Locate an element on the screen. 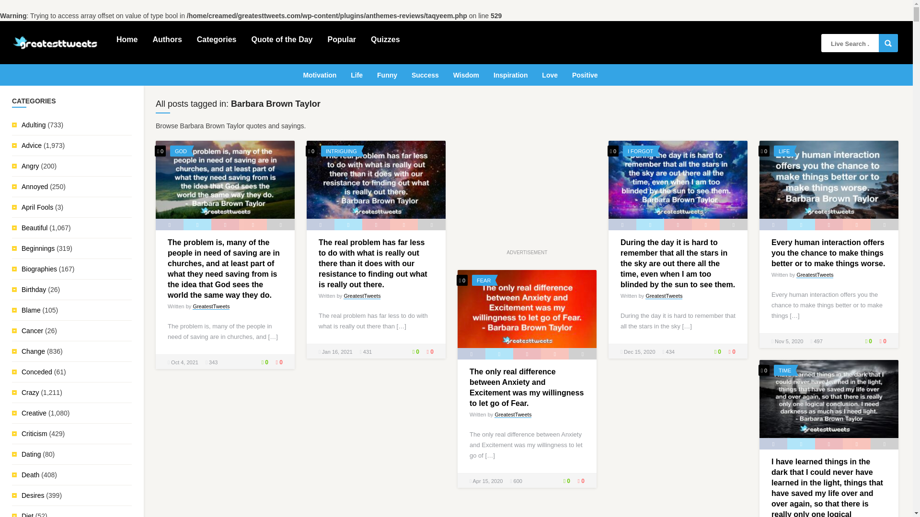  Angry is located at coordinates (30, 166).